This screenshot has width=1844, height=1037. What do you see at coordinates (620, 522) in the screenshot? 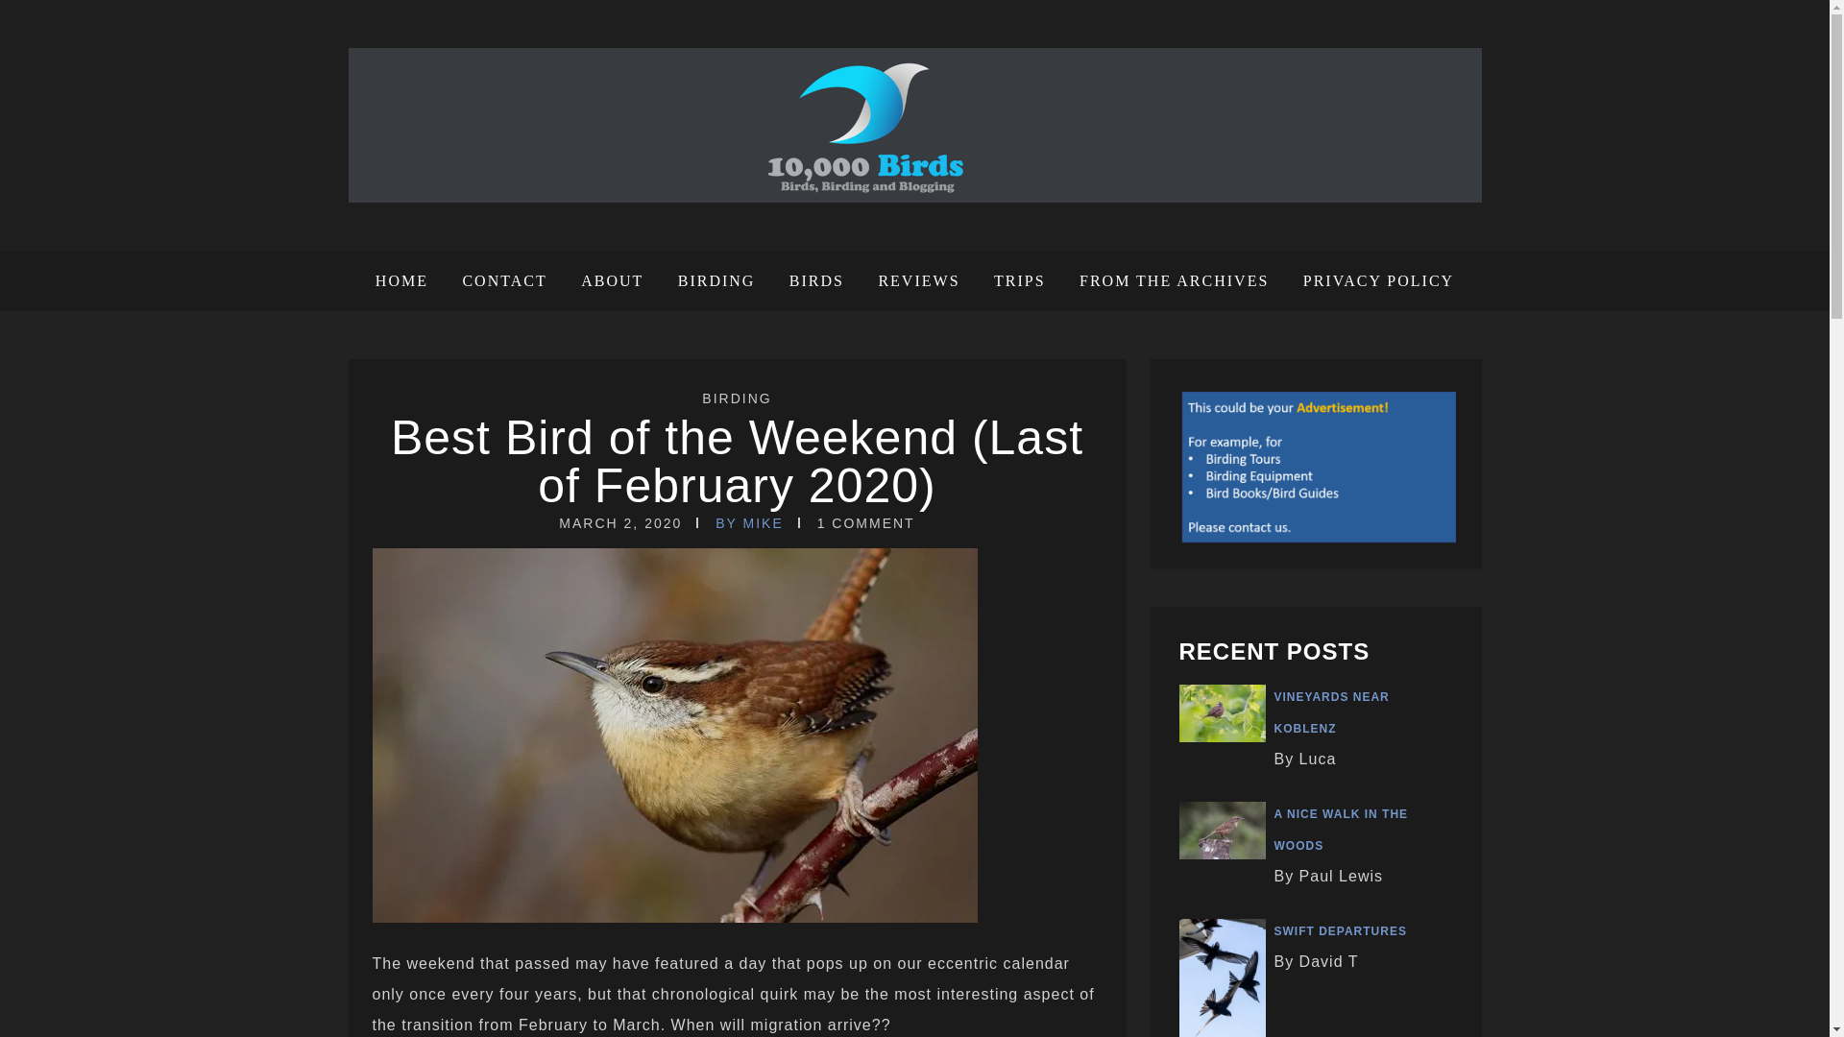
I see `MARCH 2, 2020` at bounding box center [620, 522].